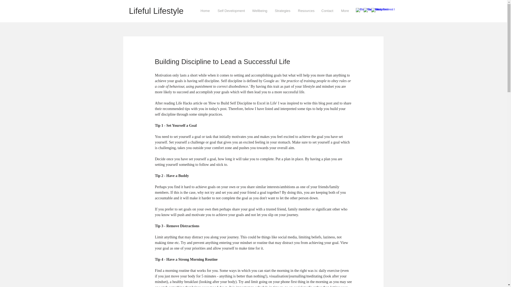  I want to click on Self Development, so click(230, 11).